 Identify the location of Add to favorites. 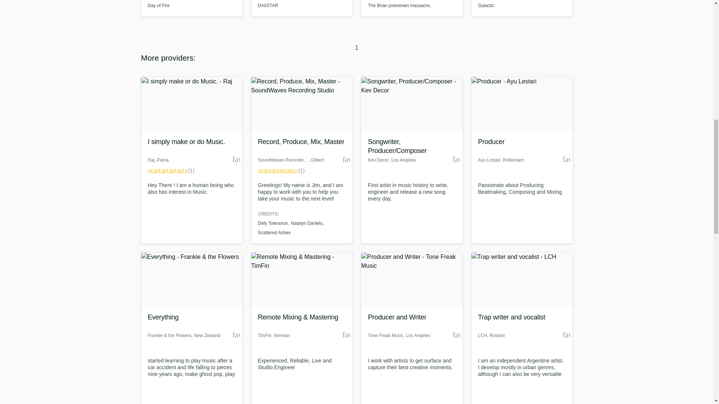
(566, 159).